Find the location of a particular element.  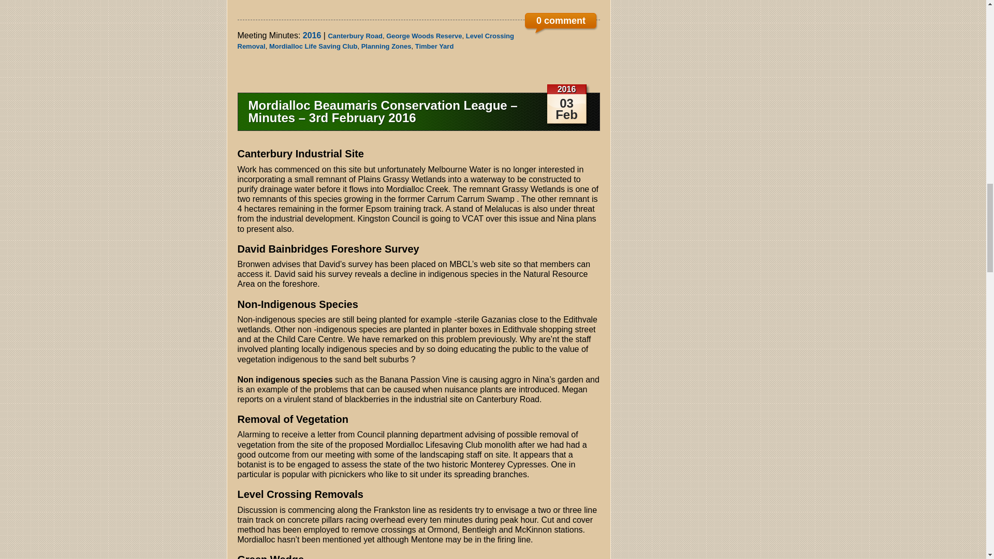

Planning Zones is located at coordinates (386, 47).